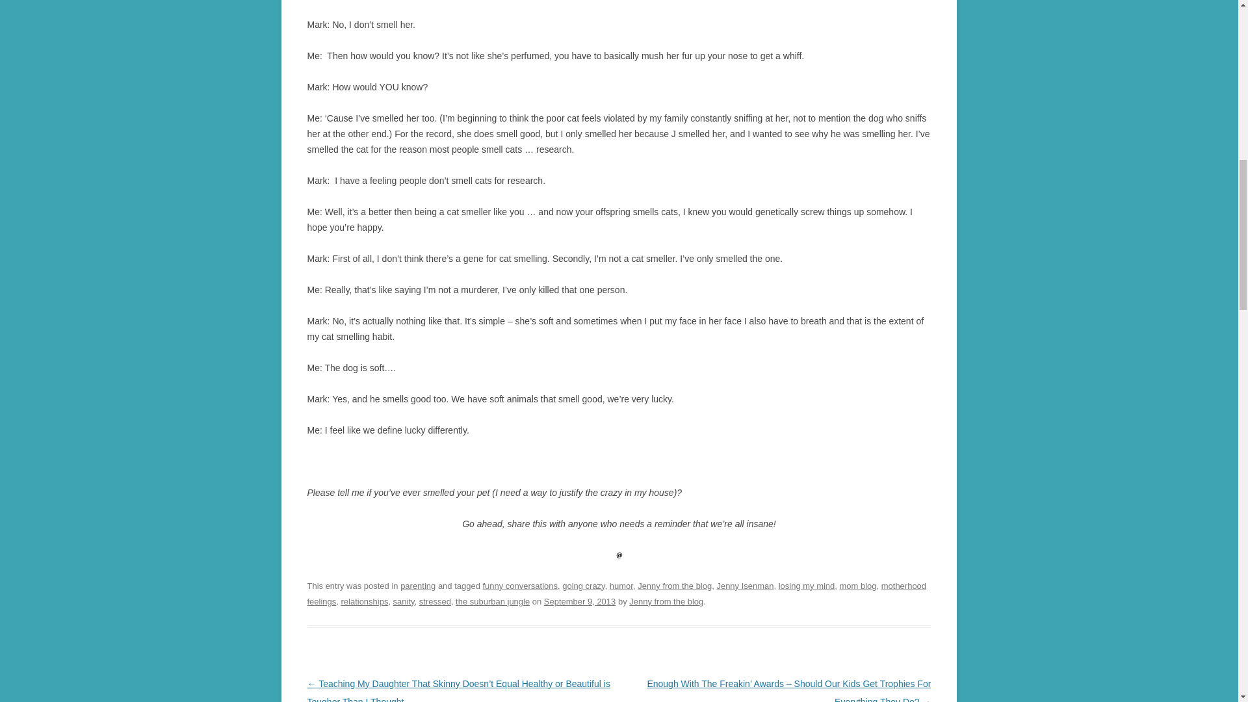 The width and height of the screenshot is (1248, 702). Describe the element at coordinates (745, 586) in the screenshot. I see `Jenny Isenman` at that location.